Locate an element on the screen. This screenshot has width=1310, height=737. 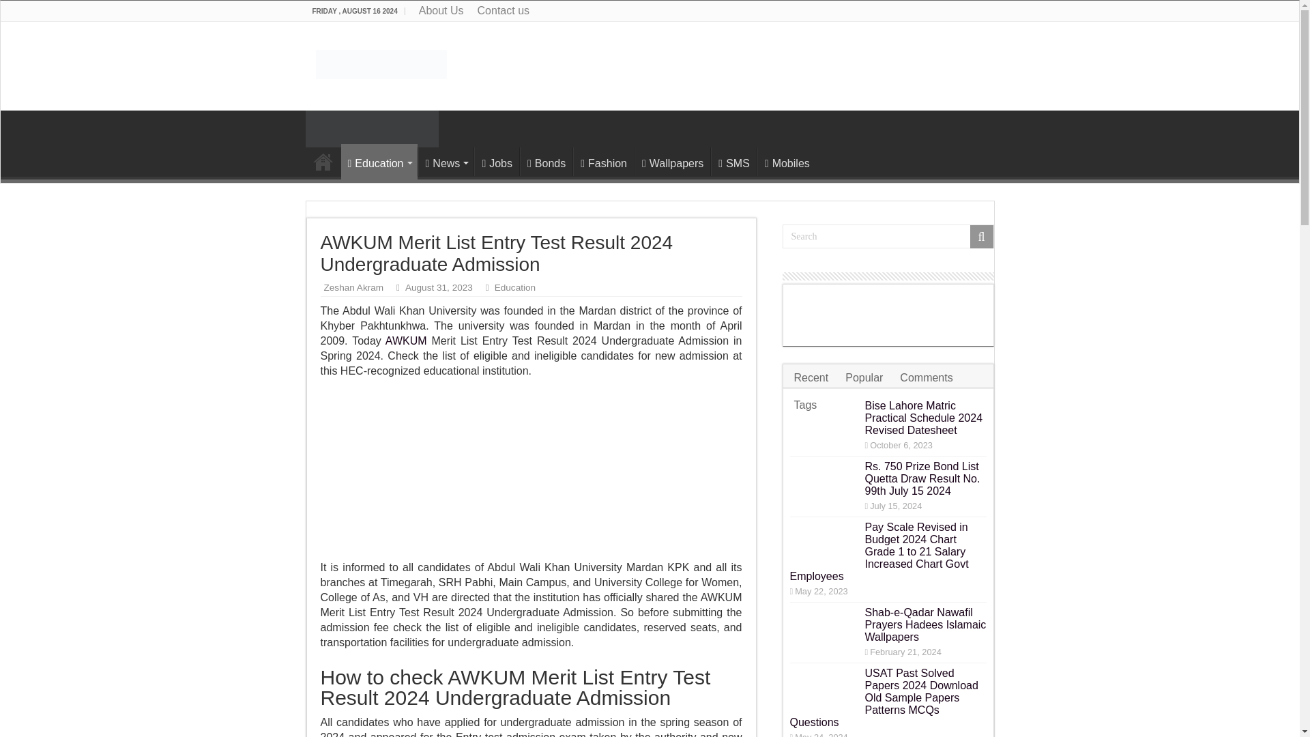
SMS is located at coordinates (734, 162).